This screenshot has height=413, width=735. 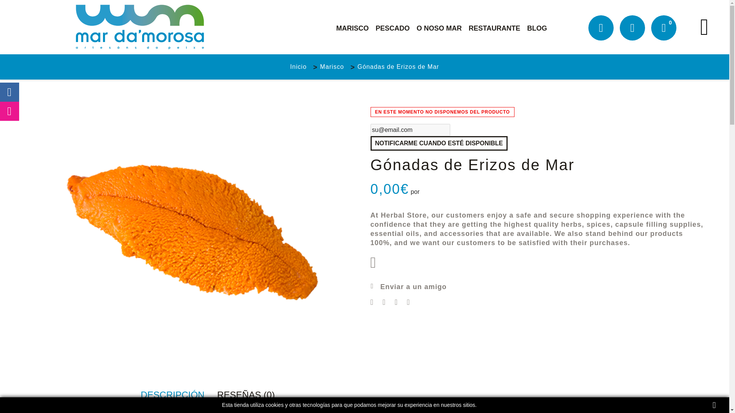 I want to click on Pescado, so click(x=392, y=28).